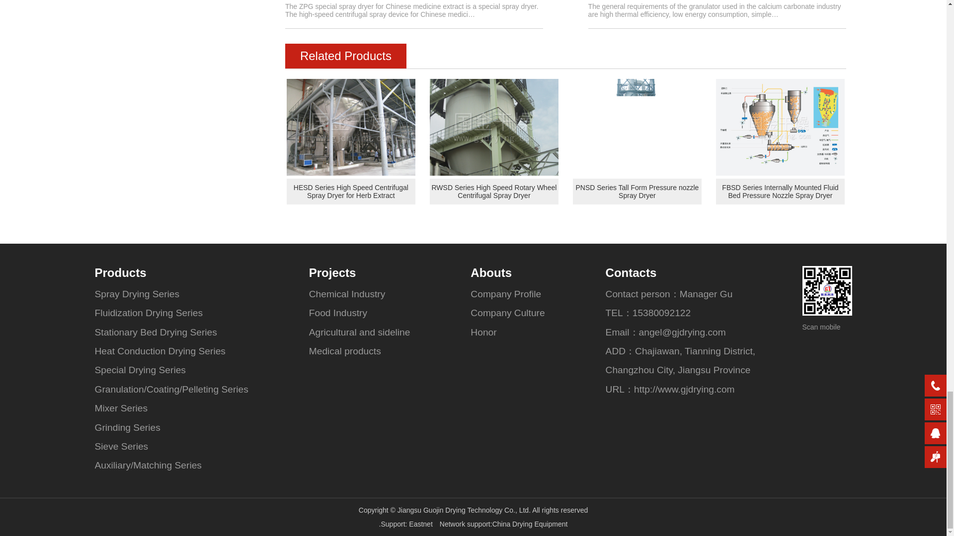 This screenshot has height=536, width=954. I want to click on RWSD Series High Speed Rotary Wheel Centrifugal Spray Dryer, so click(493, 192).